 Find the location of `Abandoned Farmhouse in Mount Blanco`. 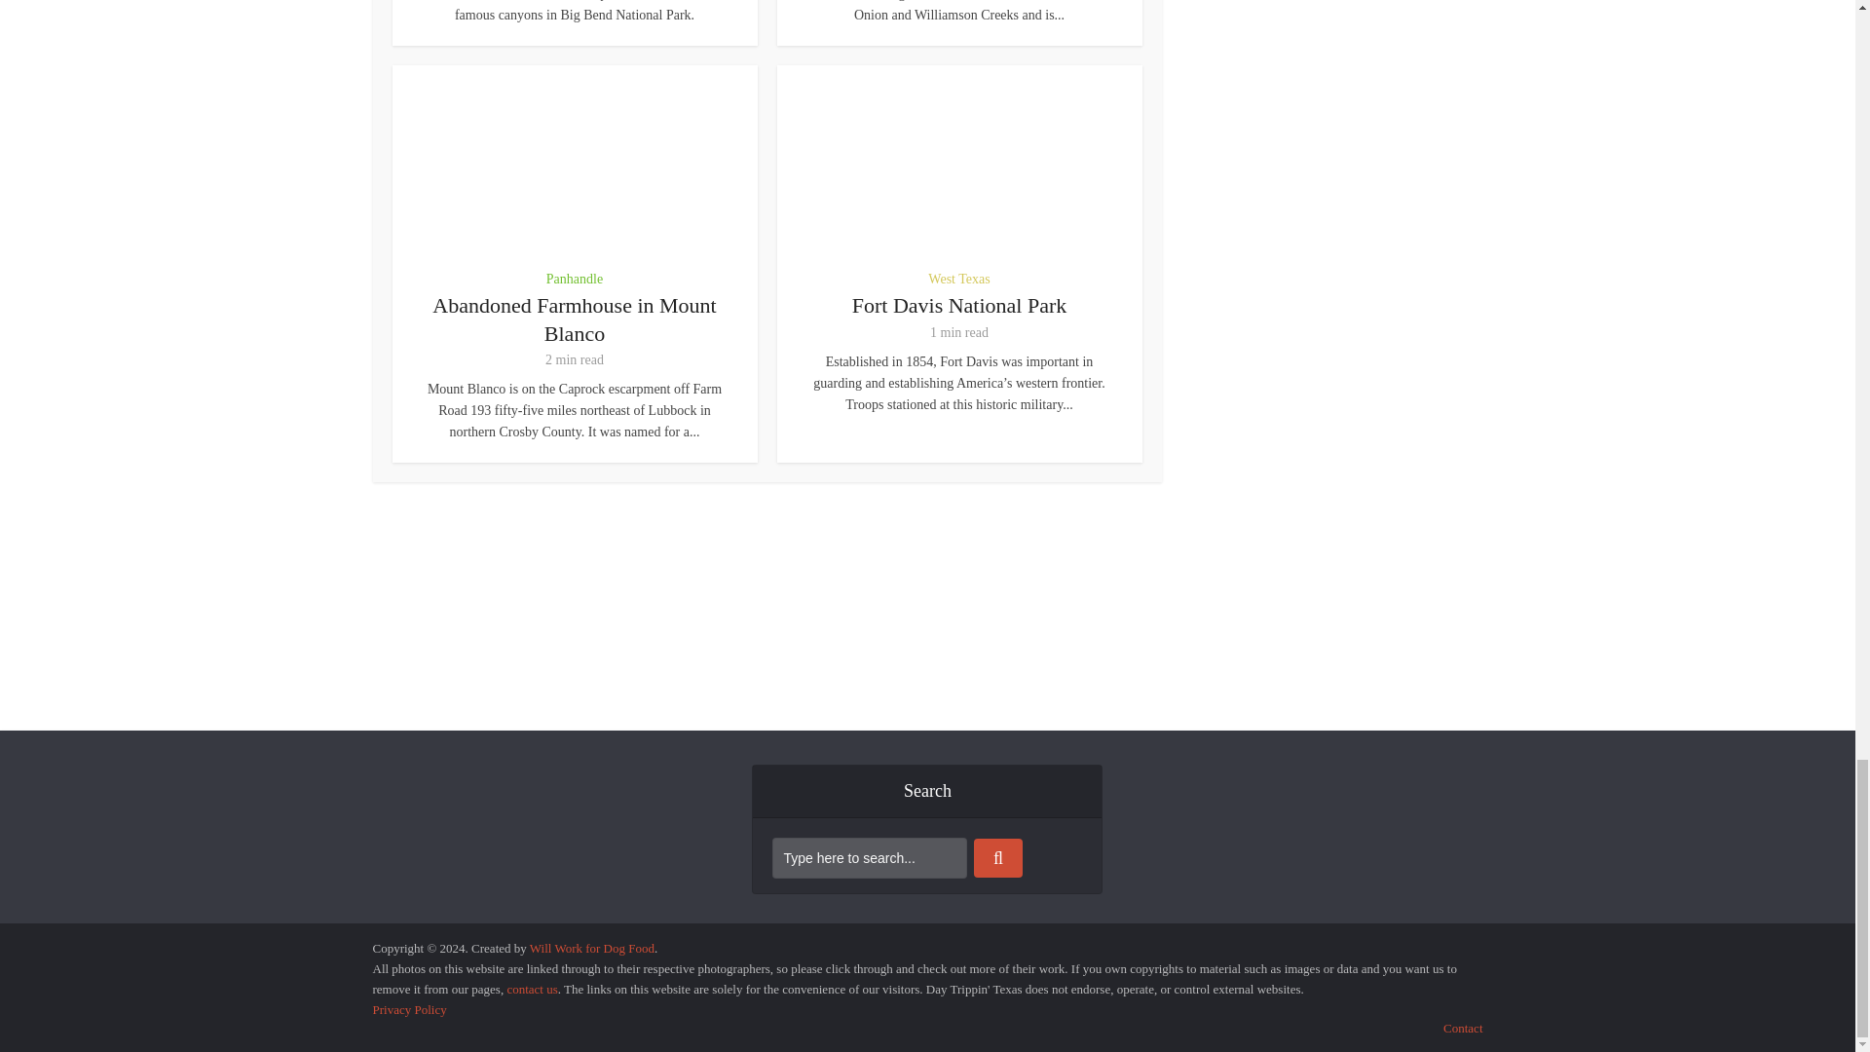

Abandoned Farmhouse in Mount Blanco is located at coordinates (574, 319).